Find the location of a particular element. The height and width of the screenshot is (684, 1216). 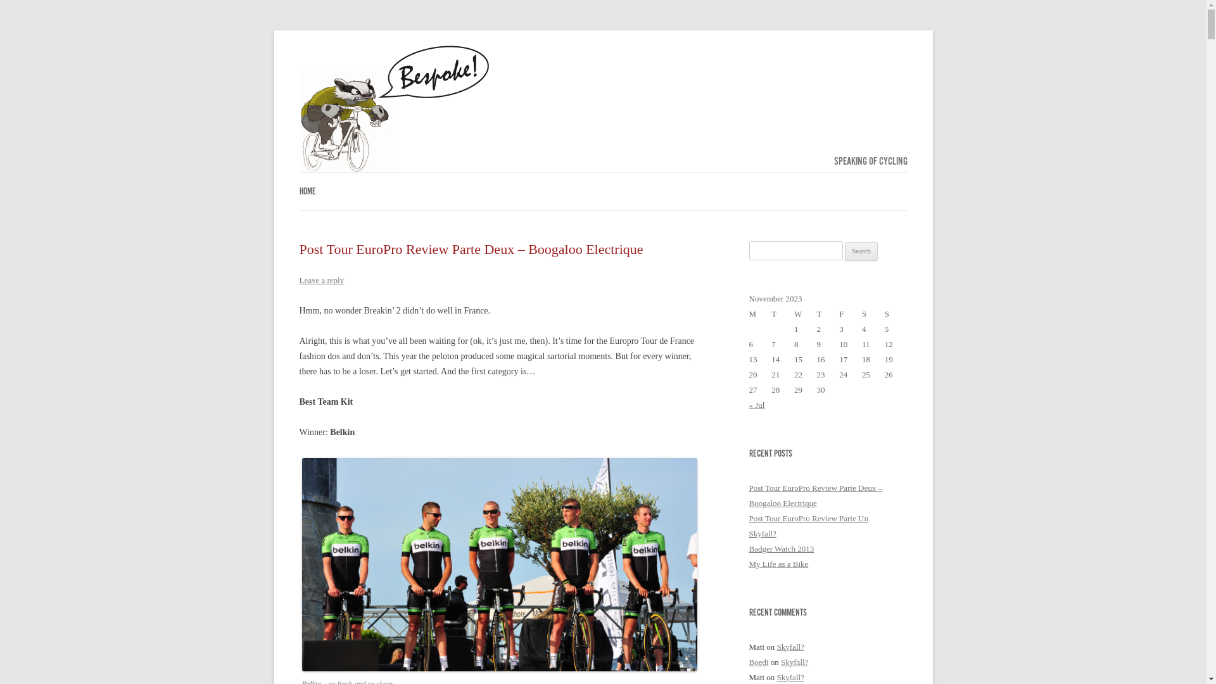

Skyfall? is located at coordinates (794, 662).